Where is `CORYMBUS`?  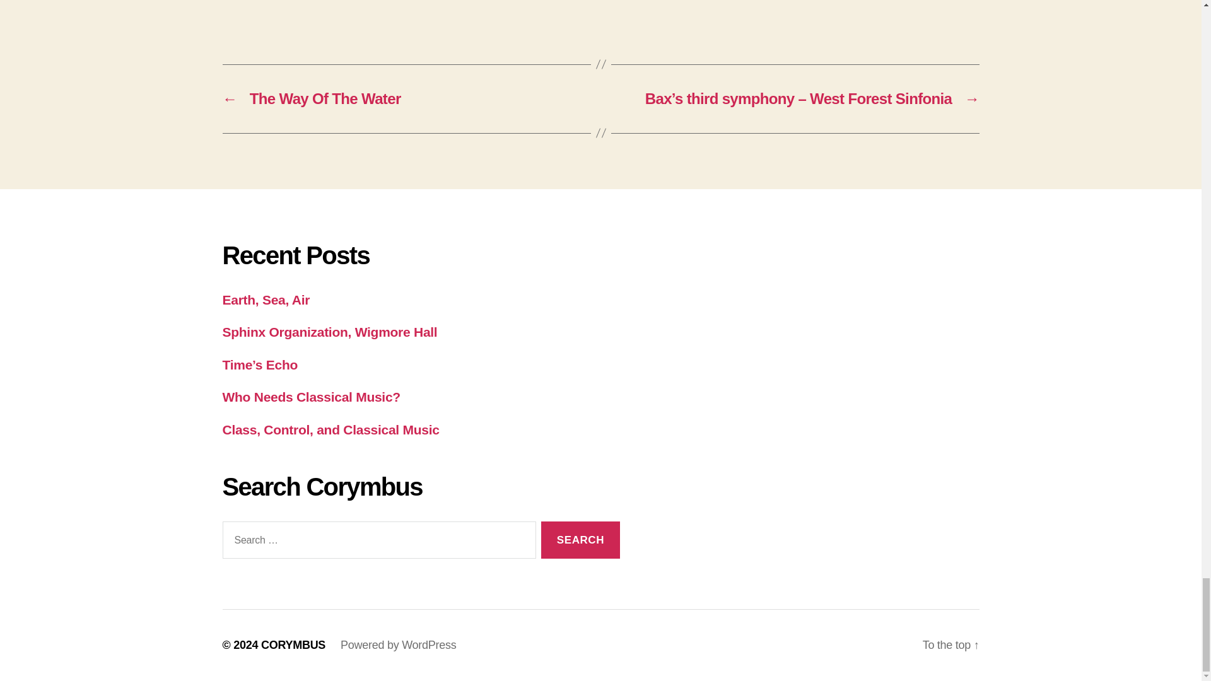 CORYMBUS is located at coordinates (293, 644).